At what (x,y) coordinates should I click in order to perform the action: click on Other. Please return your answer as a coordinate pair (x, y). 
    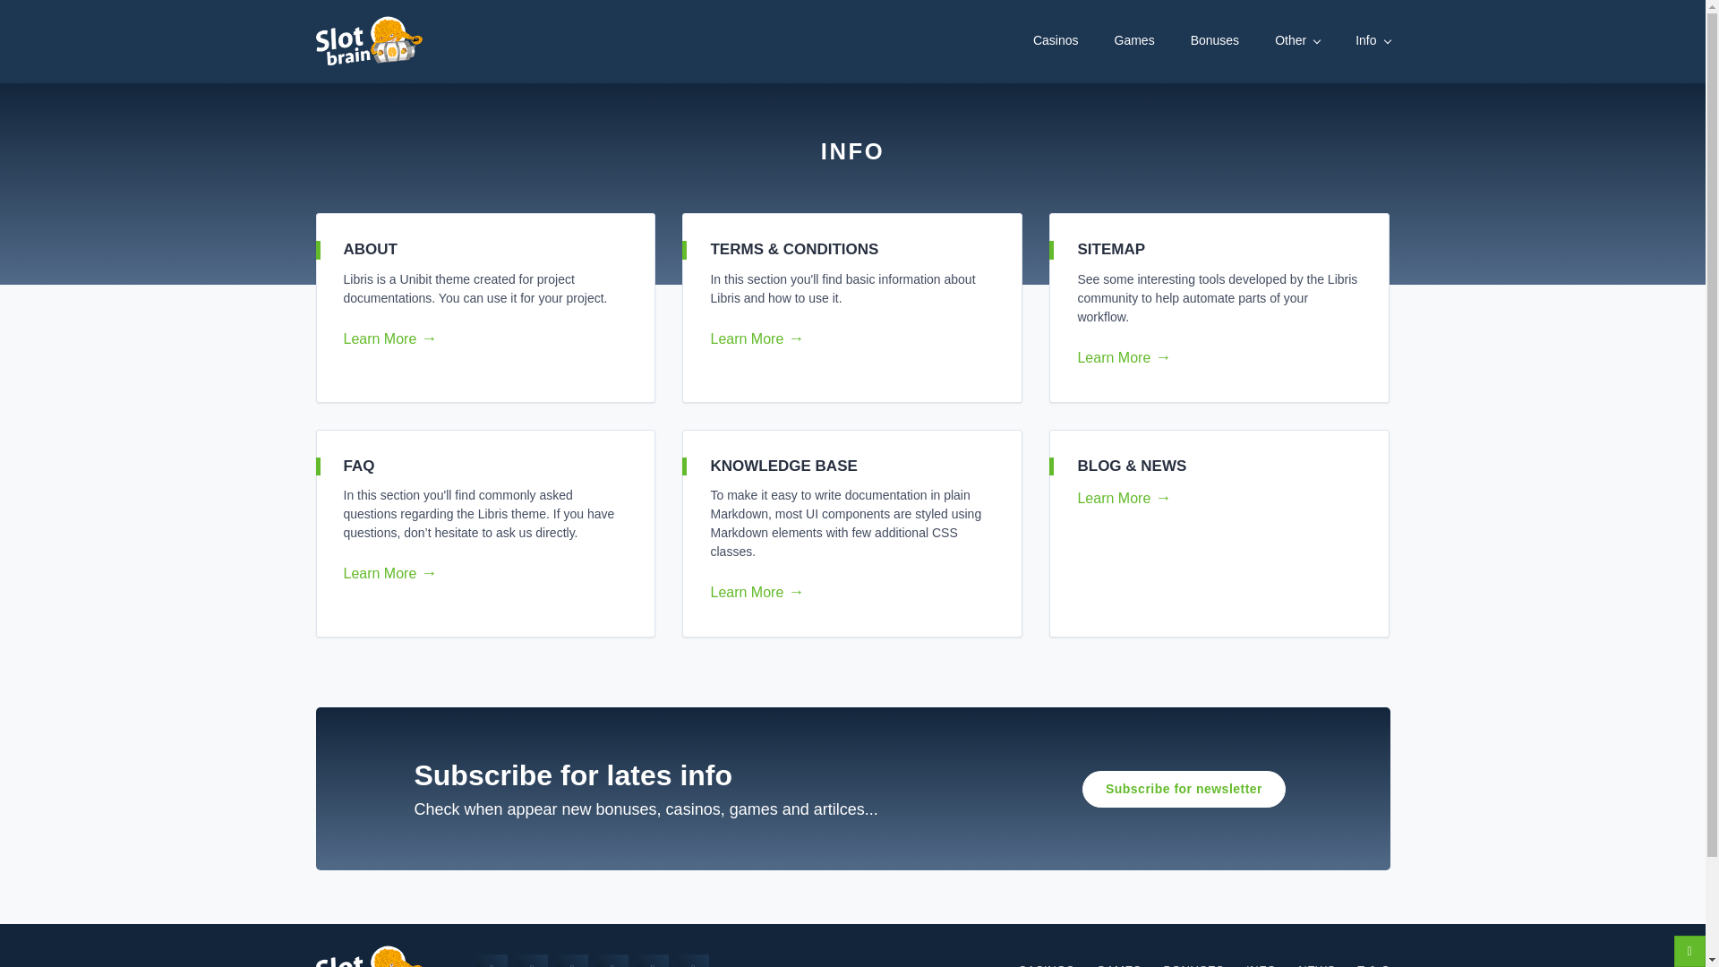
    Looking at the image, I should click on (1297, 40).